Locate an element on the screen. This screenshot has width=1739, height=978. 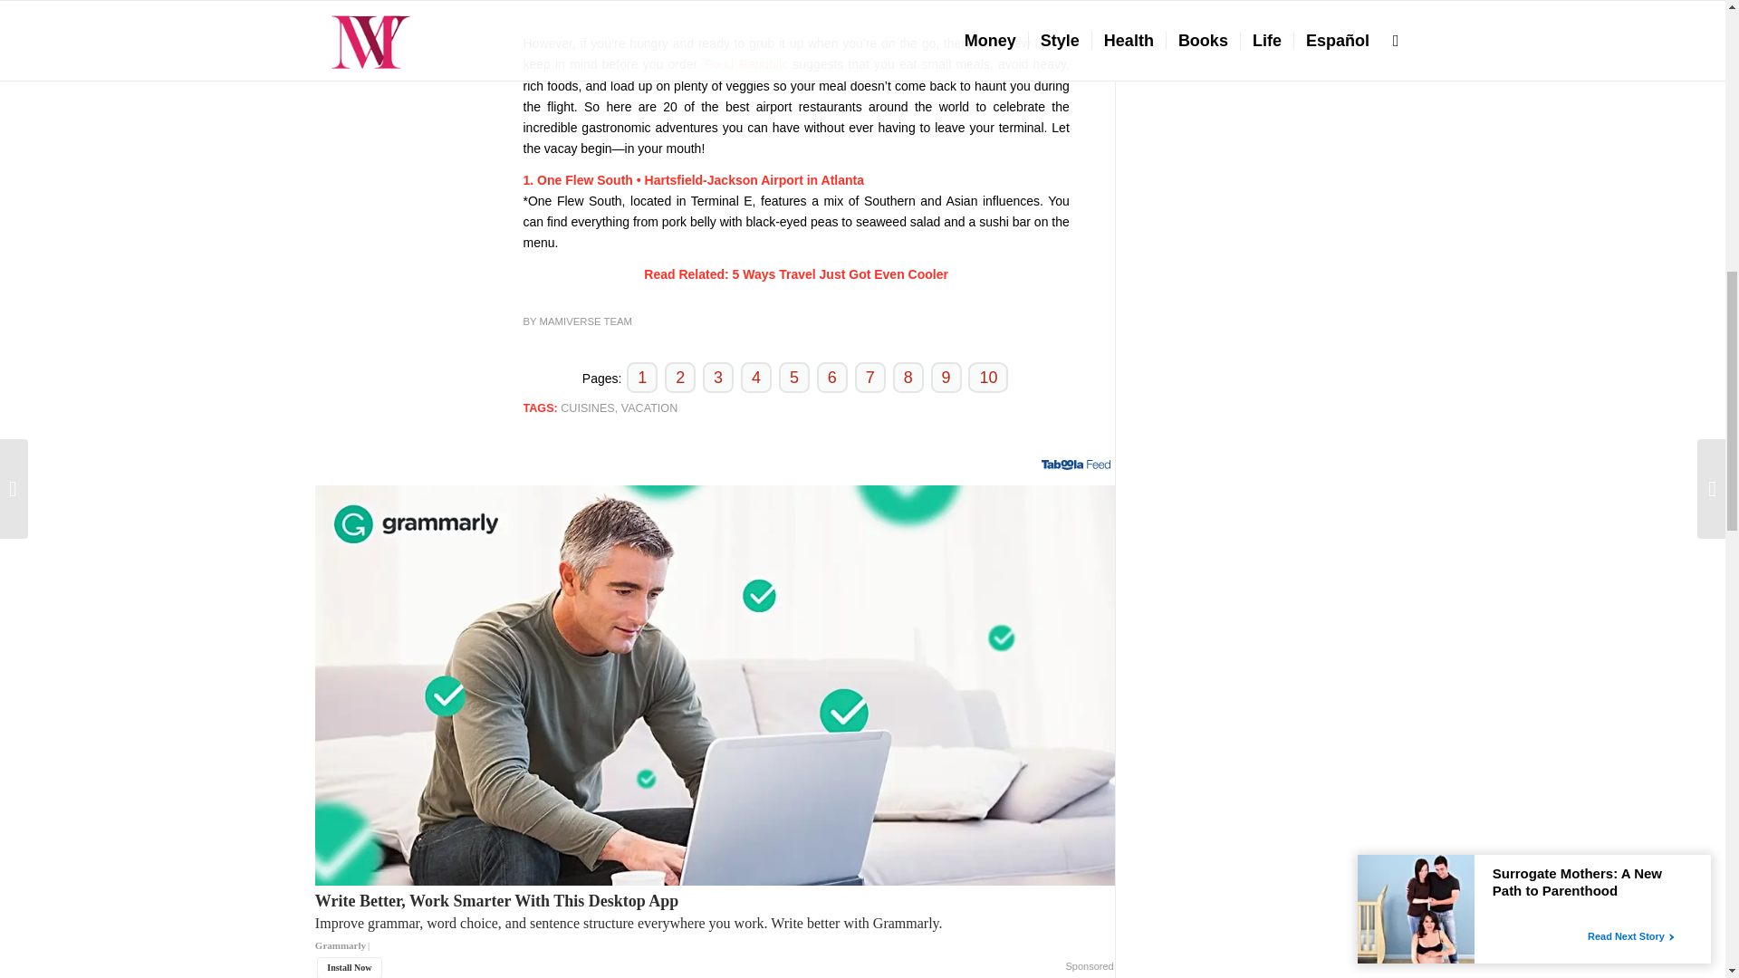
CUISINES is located at coordinates (587, 407).